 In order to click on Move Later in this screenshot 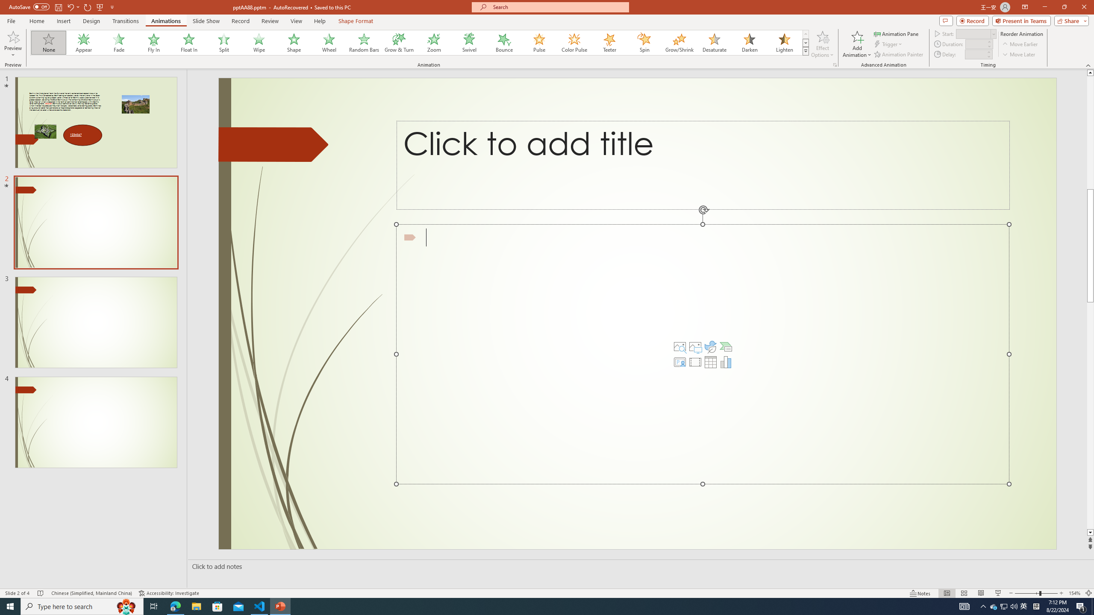, I will do `click(1019, 55)`.